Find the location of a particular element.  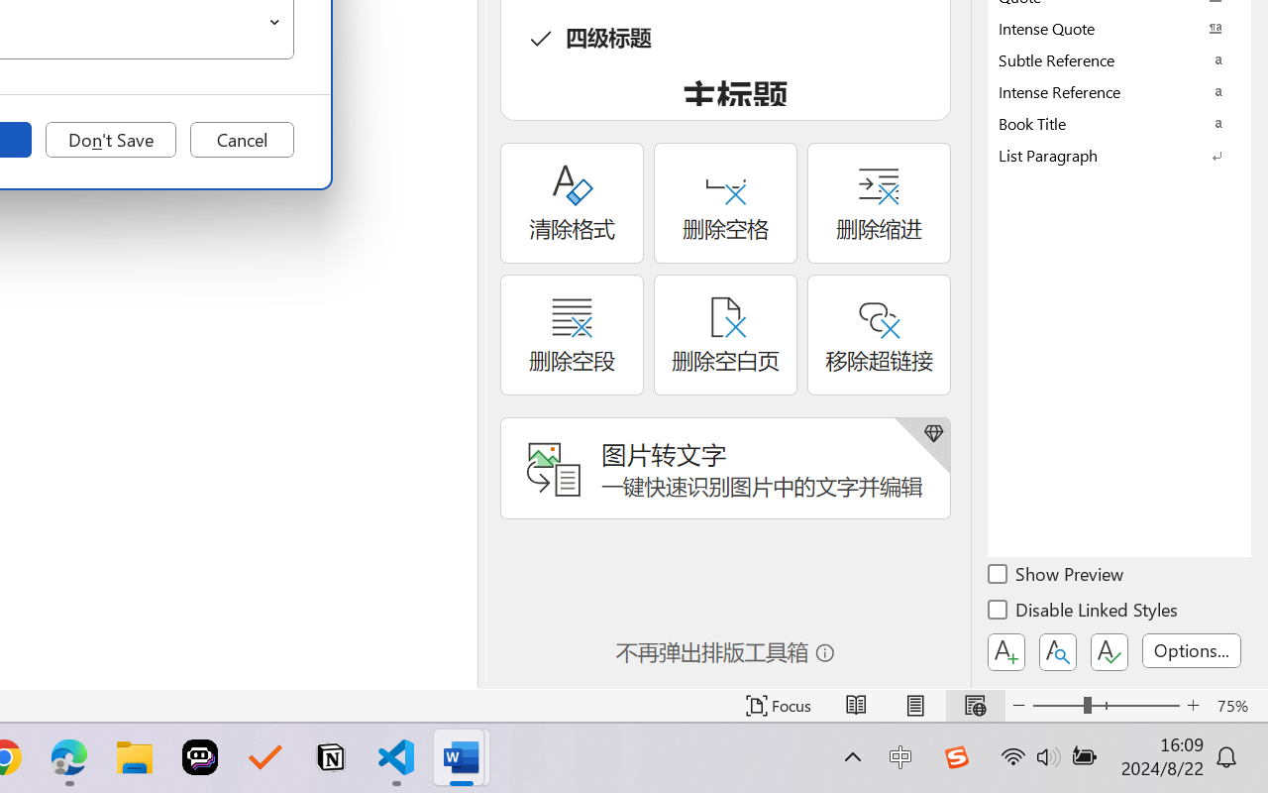

Intense Reference is located at coordinates (1119, 91).